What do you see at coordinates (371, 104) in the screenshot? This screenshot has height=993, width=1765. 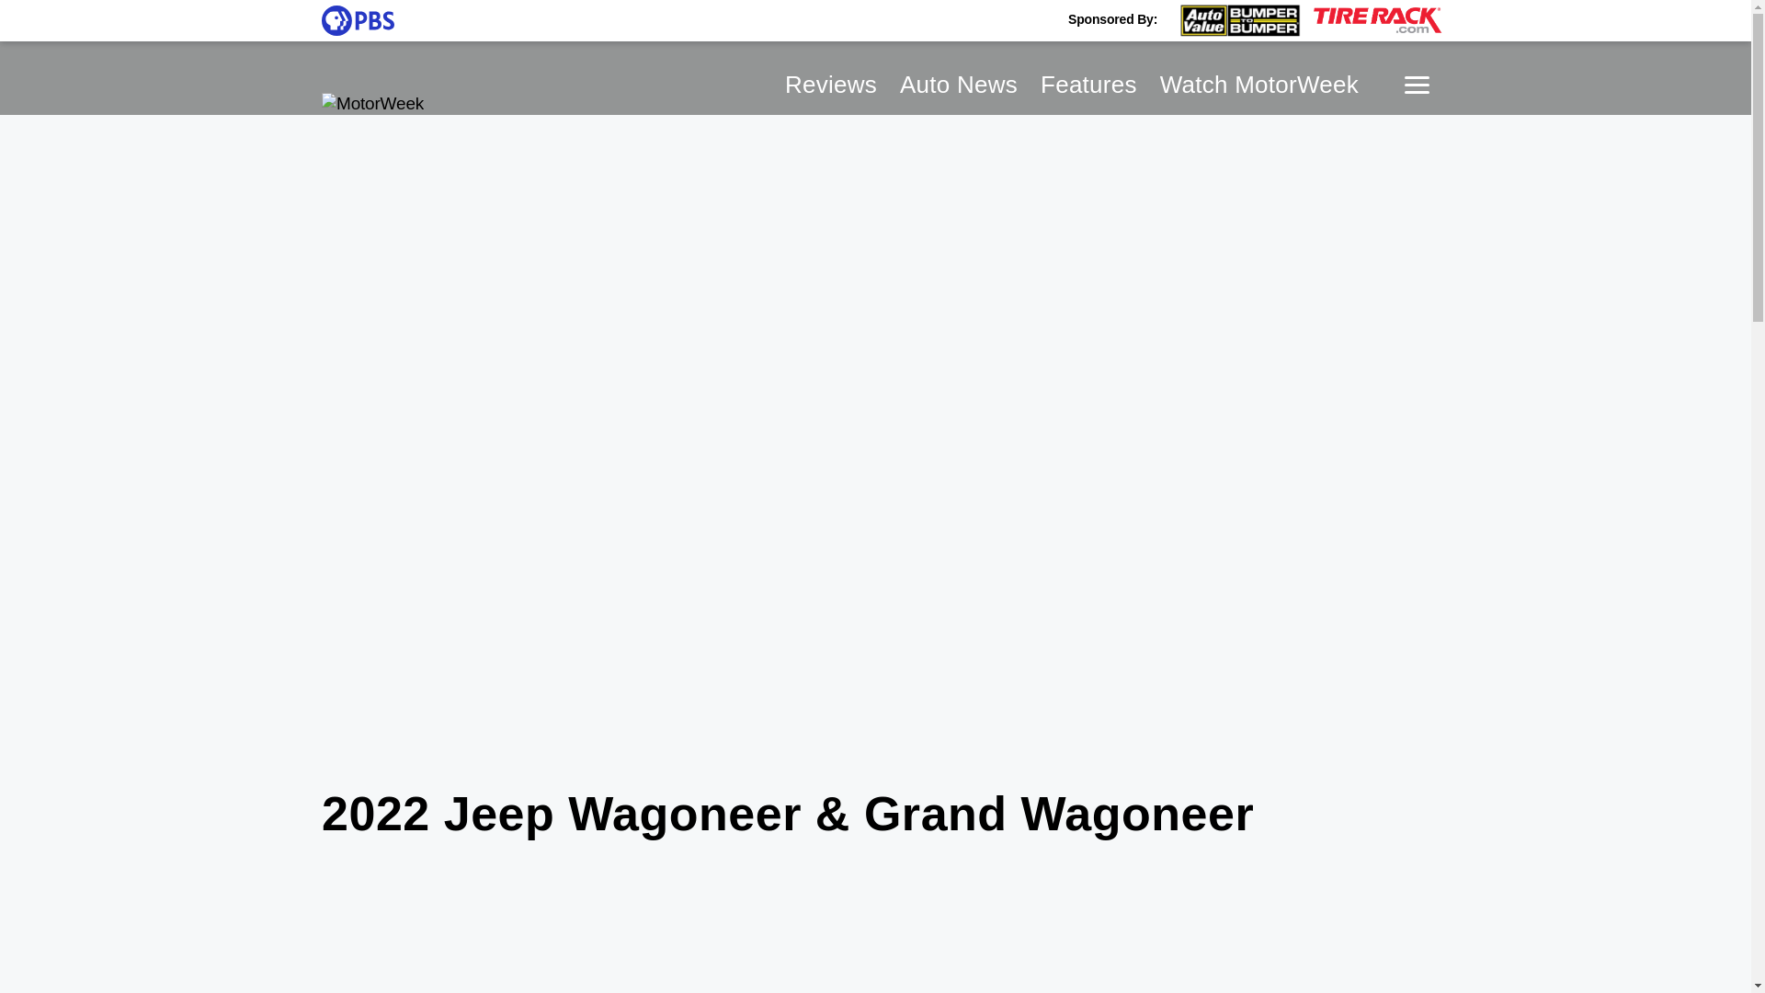 I see `MotorWeek` at bounding box center [371, 104].